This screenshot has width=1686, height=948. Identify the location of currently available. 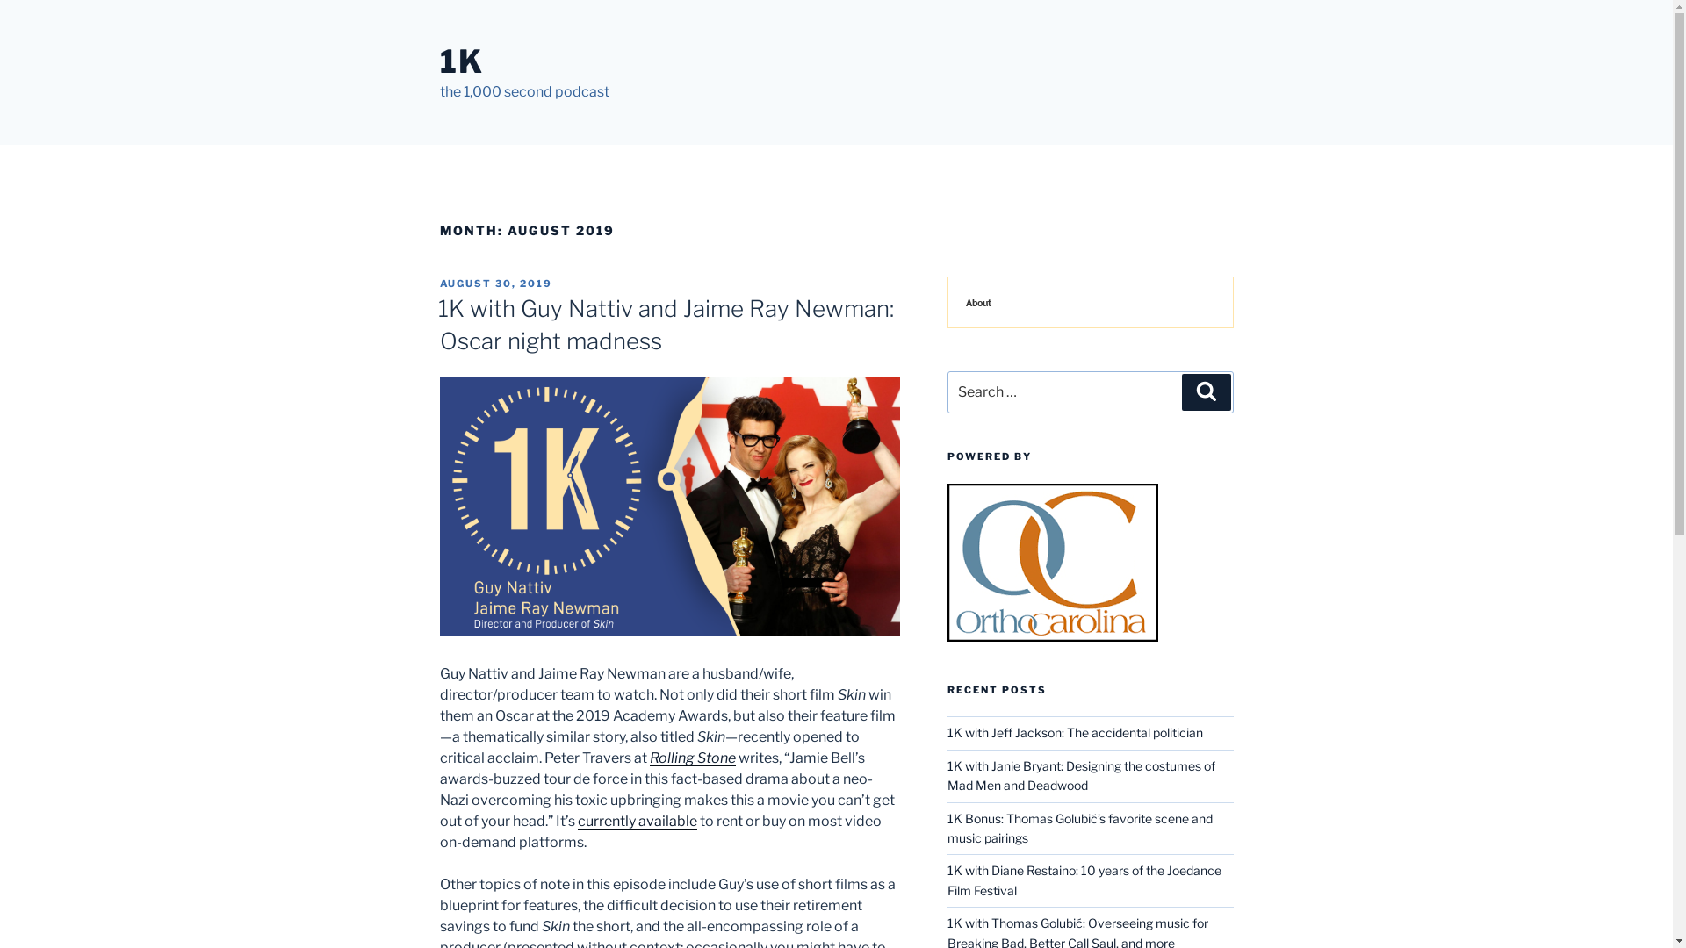
(638, 822).